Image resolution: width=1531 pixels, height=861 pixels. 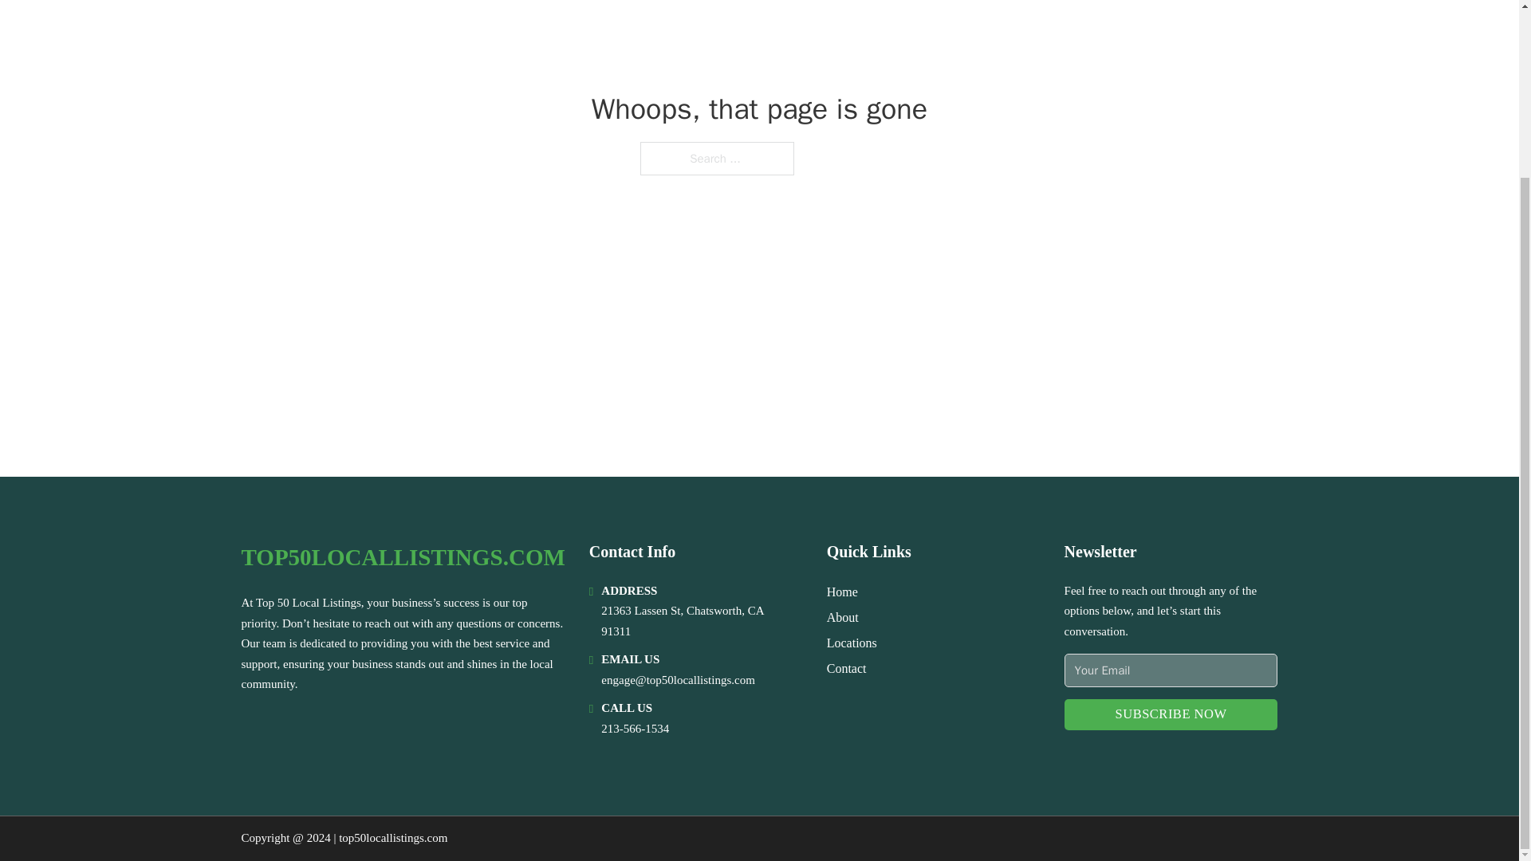 I want to click on Home, so click(x=842, y=592).